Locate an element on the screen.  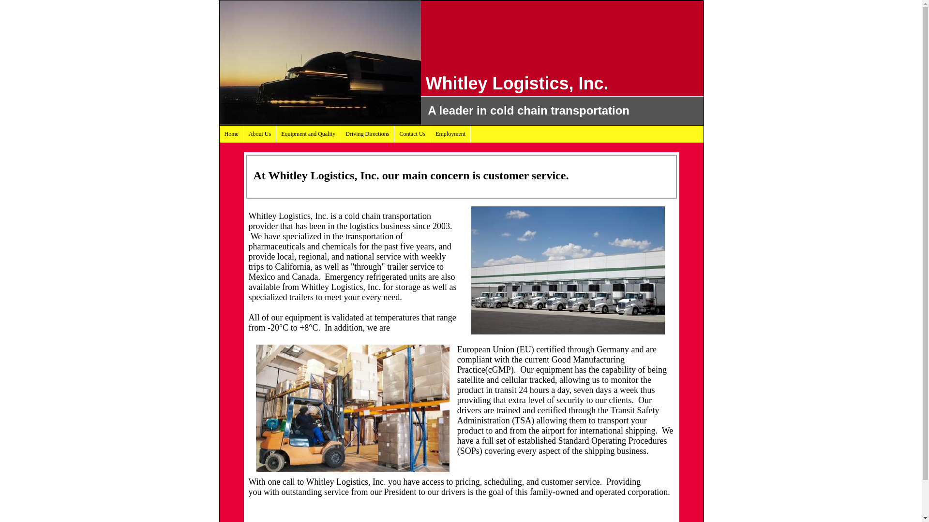
Home is located at coordinates (231, 134).